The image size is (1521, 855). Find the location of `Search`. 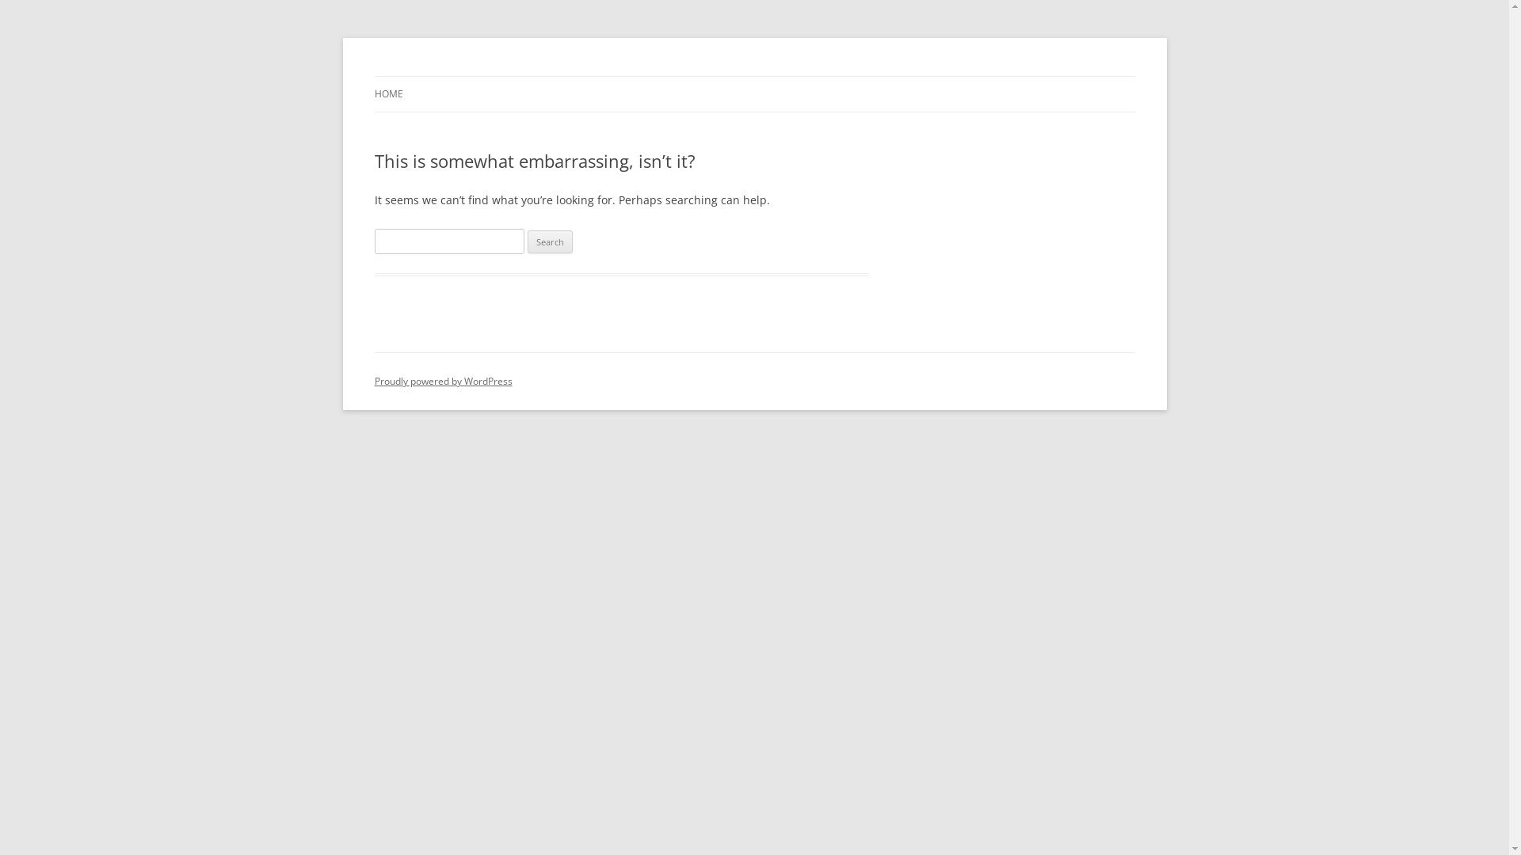

Search is located at coordinates (550, 242).